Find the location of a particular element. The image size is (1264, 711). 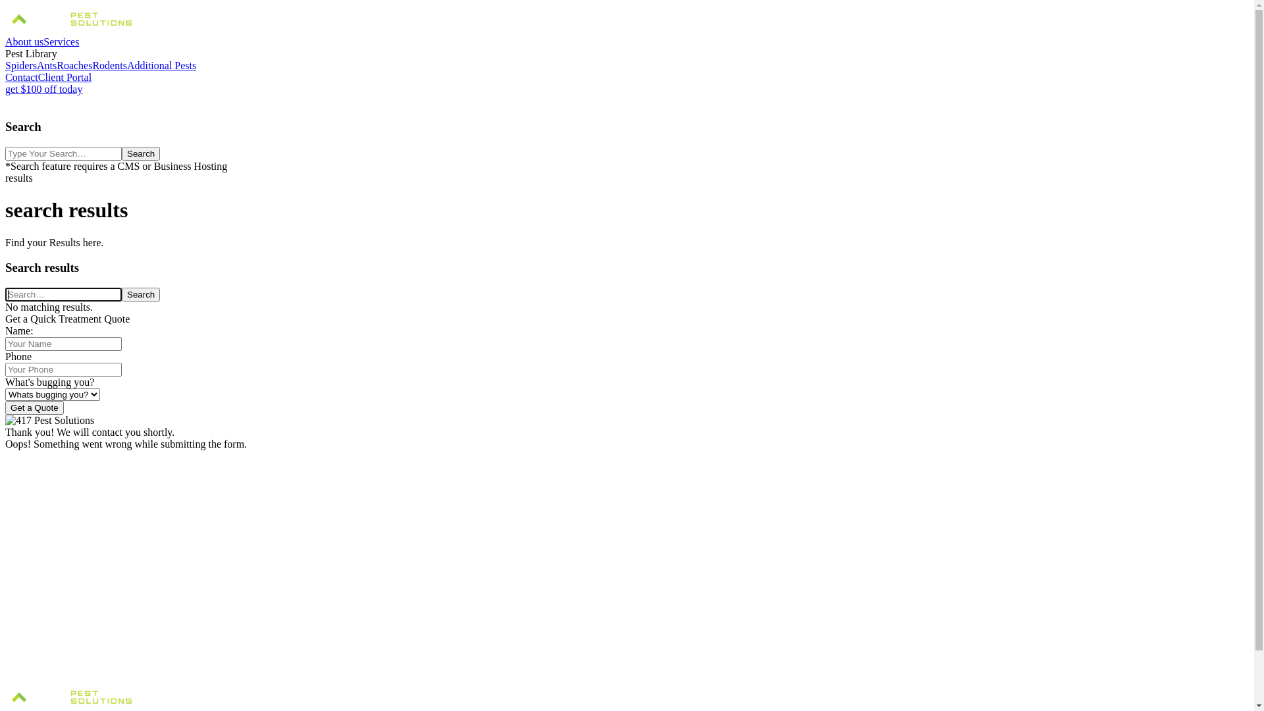

Additional Pests is located at coordinates (162, 66).